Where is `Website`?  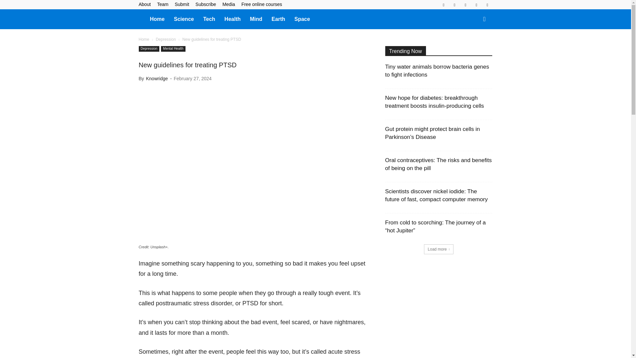 Website is located at coordinates (487, 5).